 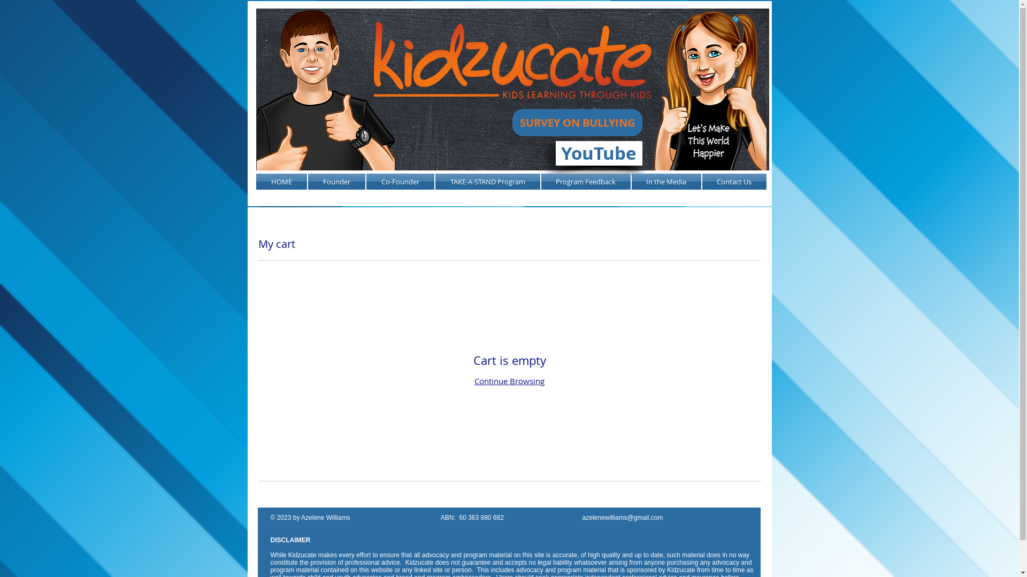 What do you see at coordinates (623, 518) in the screenshot?
I see `azelenewilliams@gmail.com` at bounding box center [623, 518].